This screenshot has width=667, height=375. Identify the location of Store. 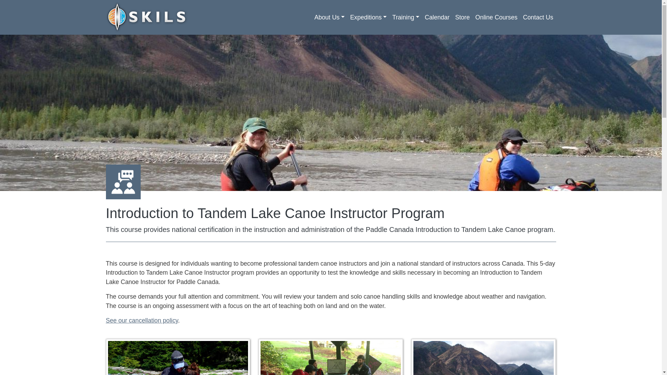
(462, 17).